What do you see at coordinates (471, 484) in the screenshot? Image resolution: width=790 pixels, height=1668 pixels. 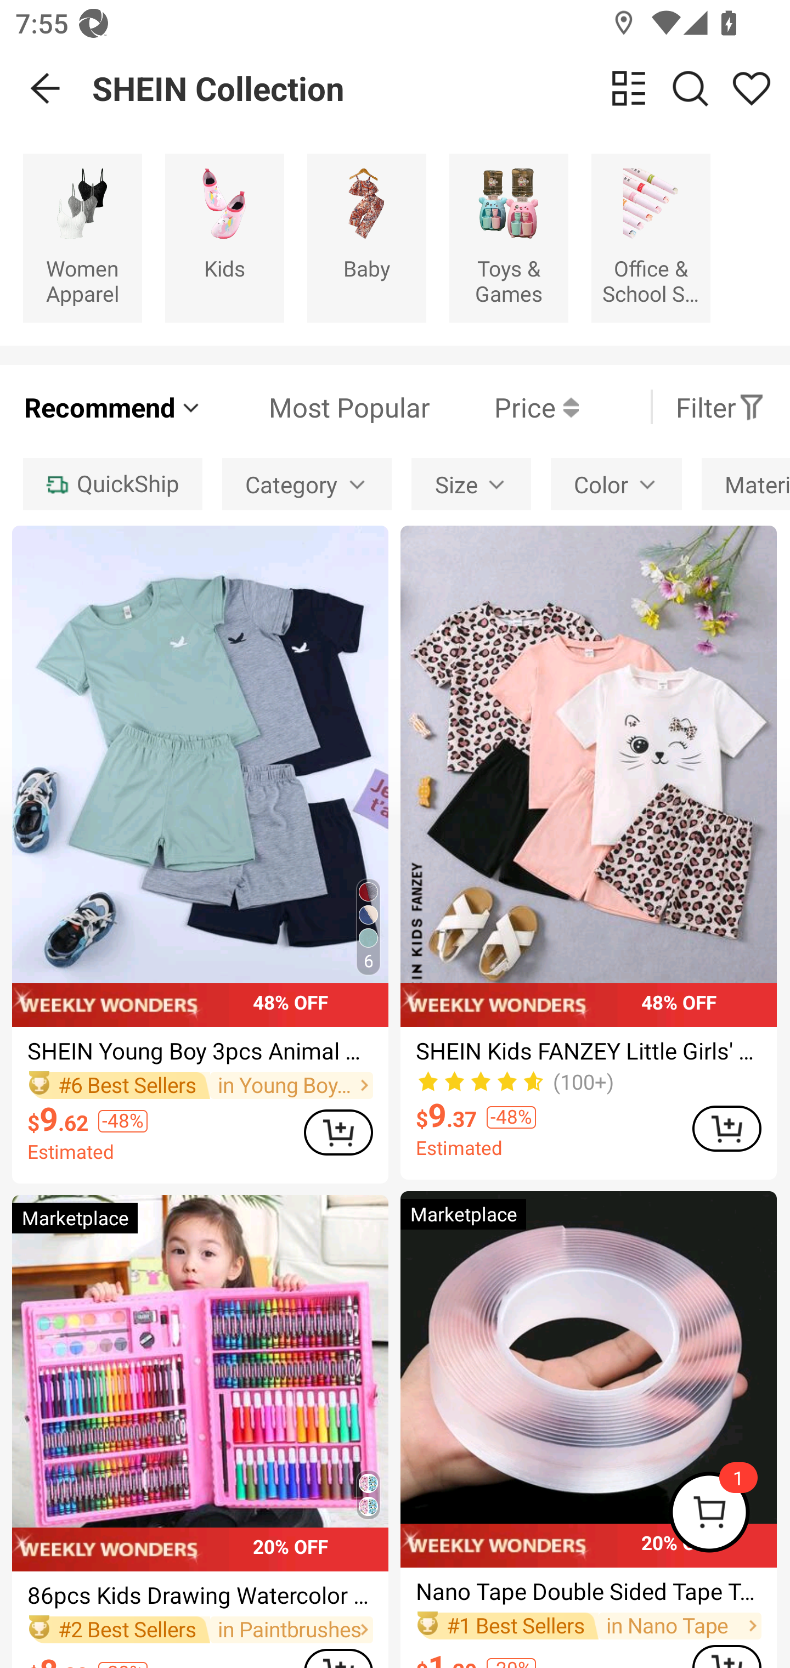 I see `Size` at bounding box center [471, 484].